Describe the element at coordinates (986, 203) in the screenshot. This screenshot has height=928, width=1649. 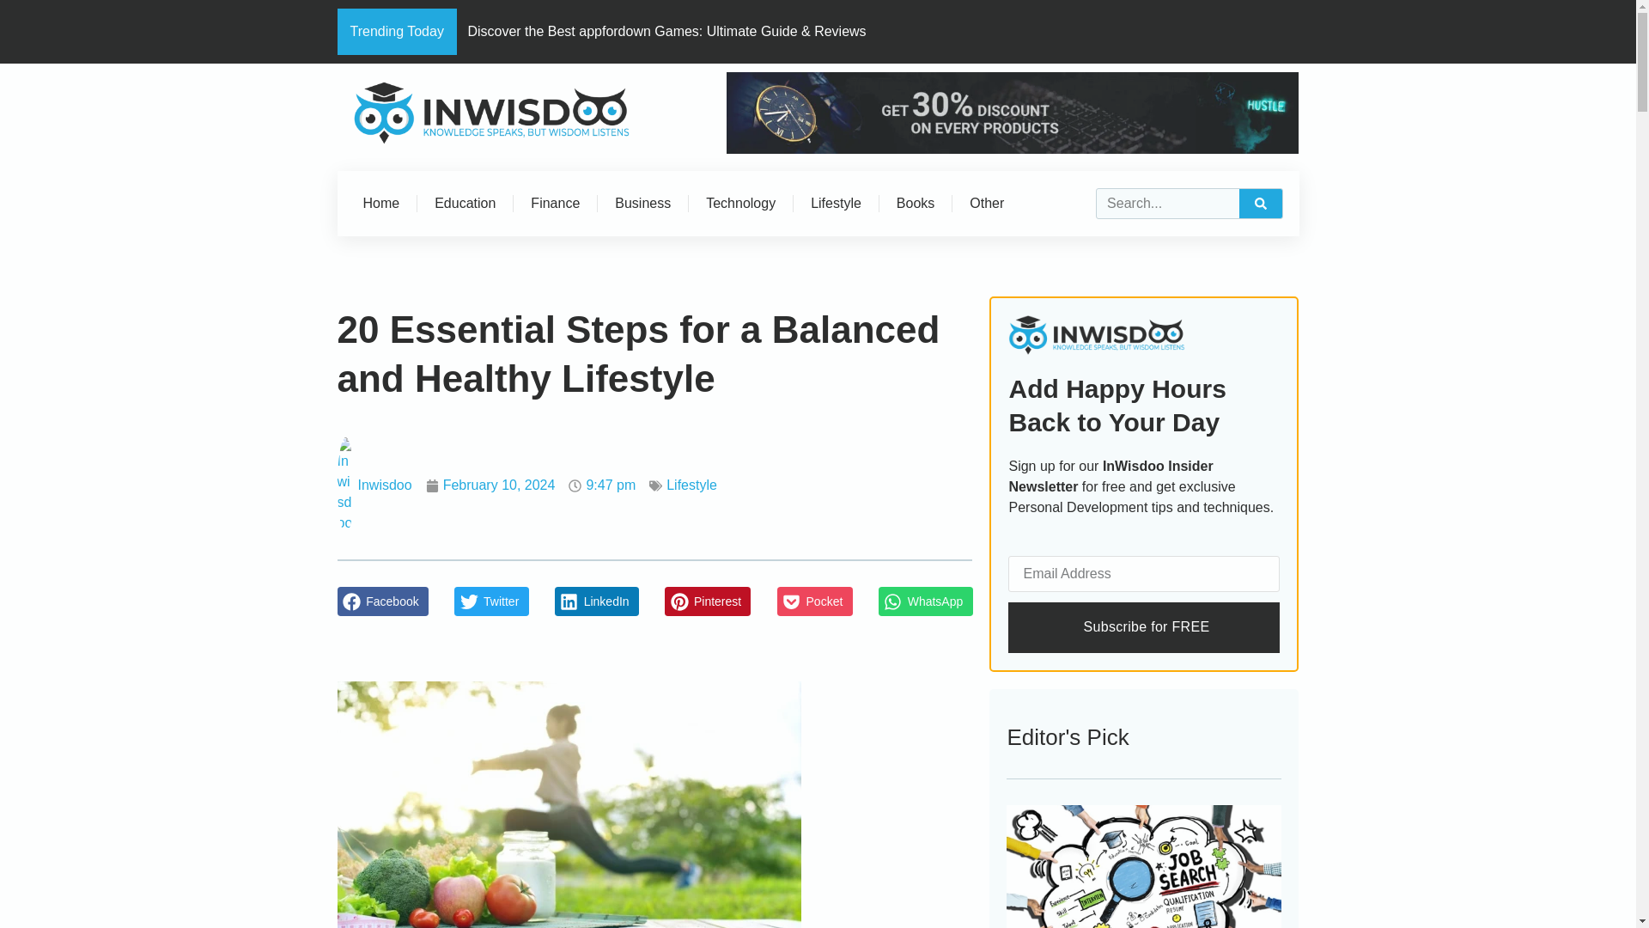
I see `Other` at that location.